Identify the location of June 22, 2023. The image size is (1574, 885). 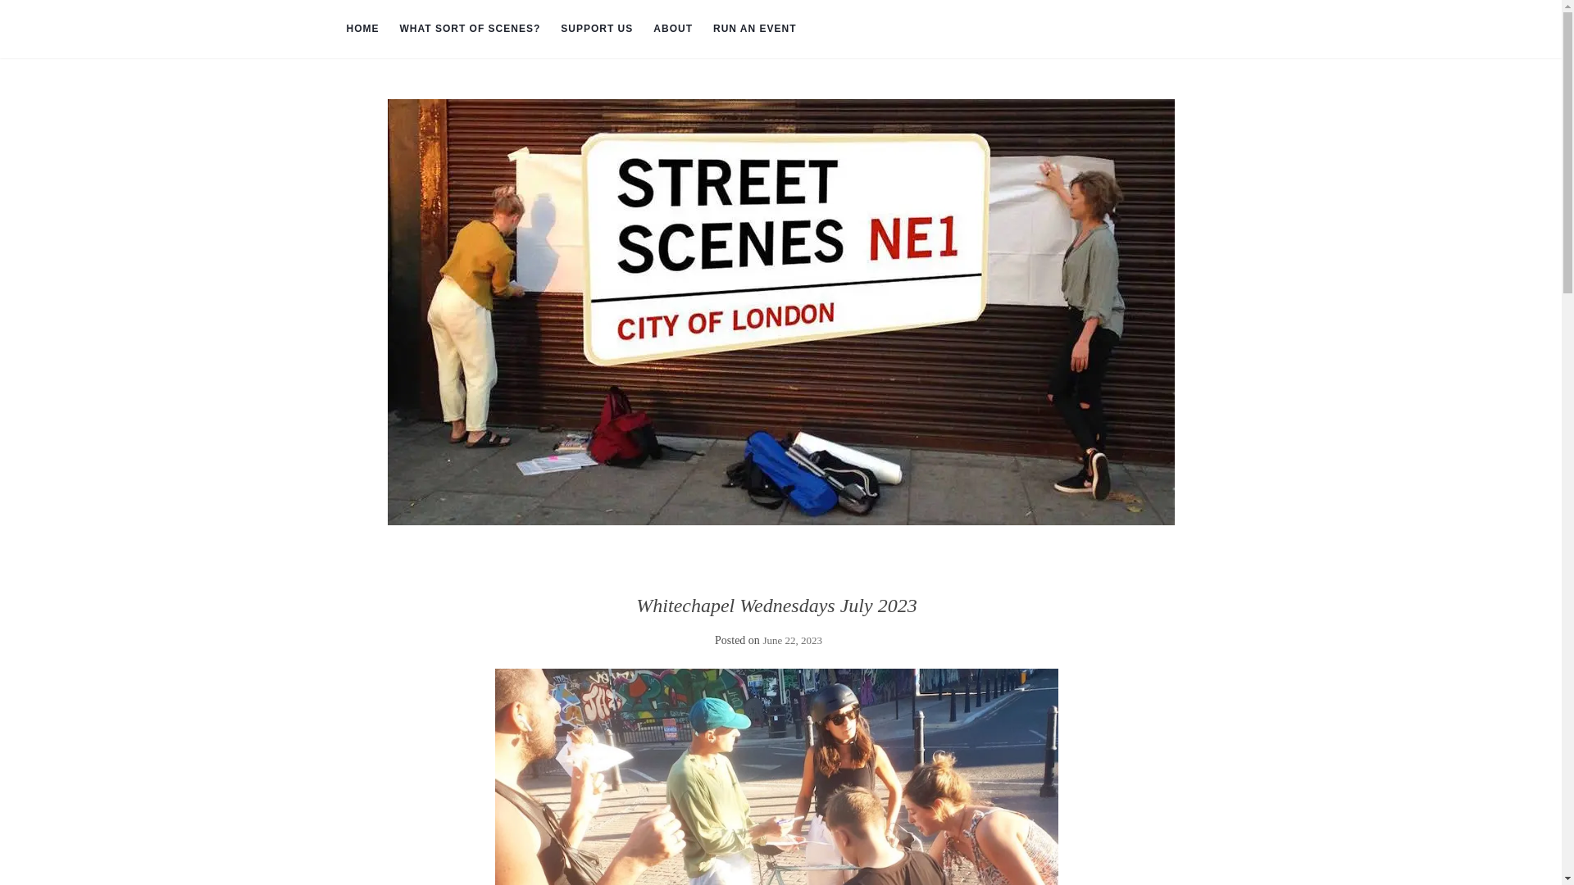
(792, 641).